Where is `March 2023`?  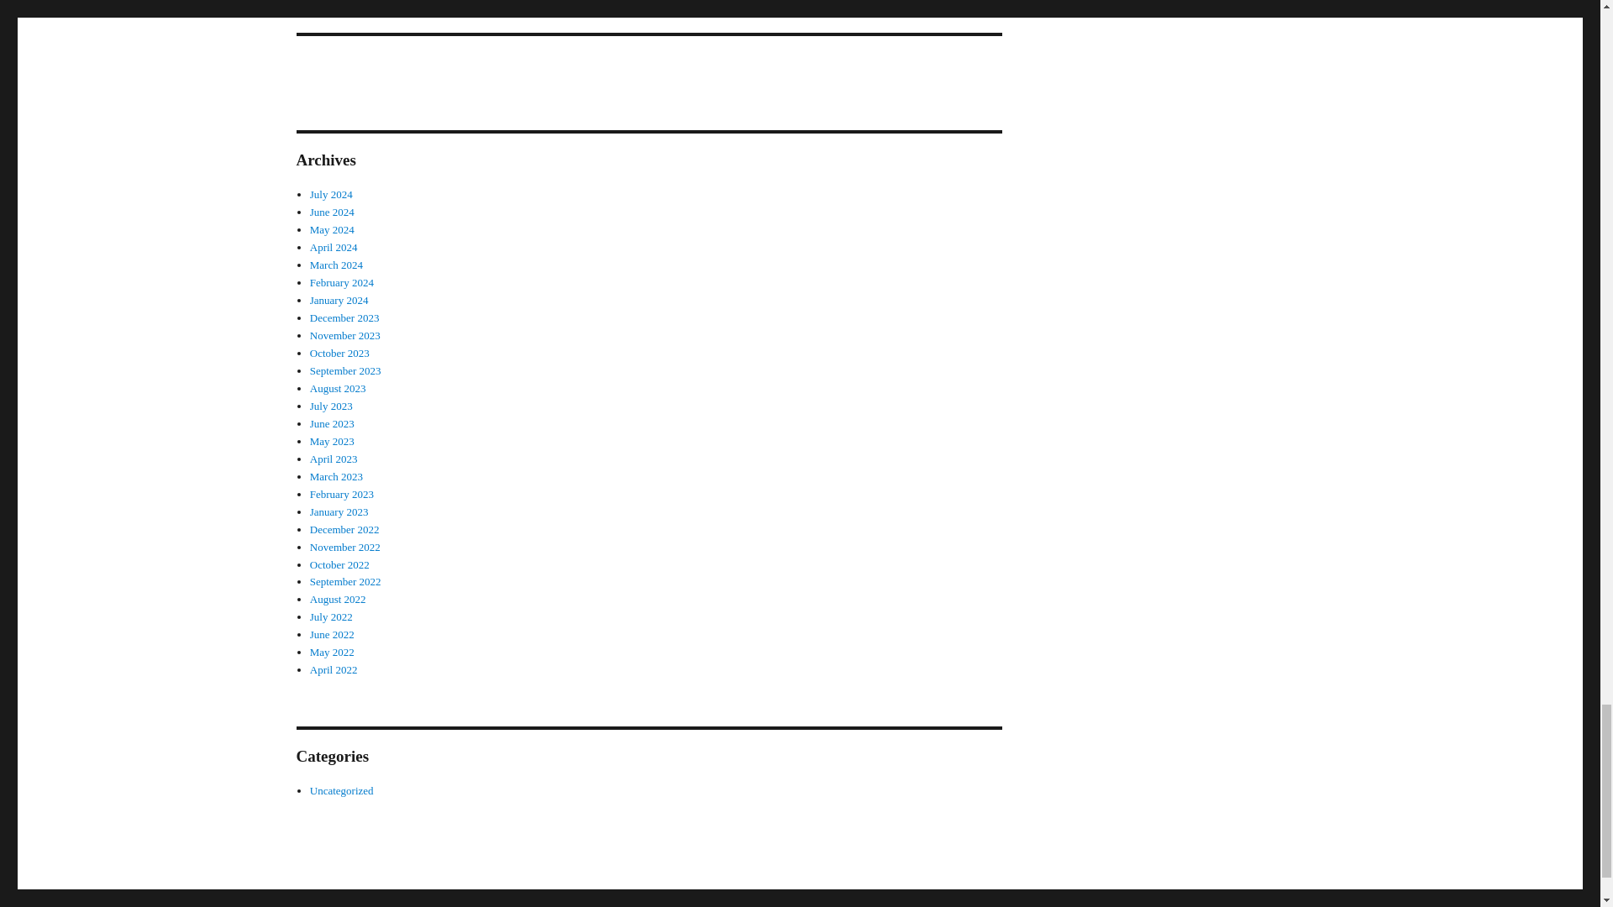 March 2023 is located at coordinates (336, 476).